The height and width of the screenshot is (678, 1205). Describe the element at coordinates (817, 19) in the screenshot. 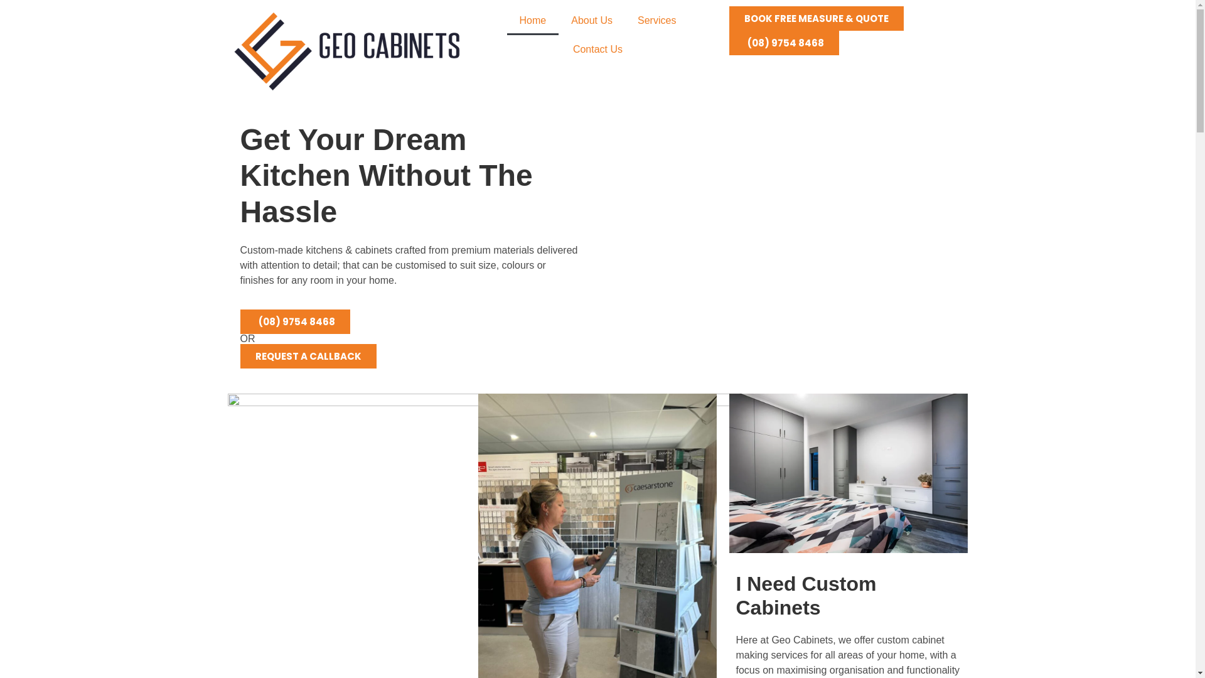

I see `BOOK FREE MEASURE & QUOTE` at that location.